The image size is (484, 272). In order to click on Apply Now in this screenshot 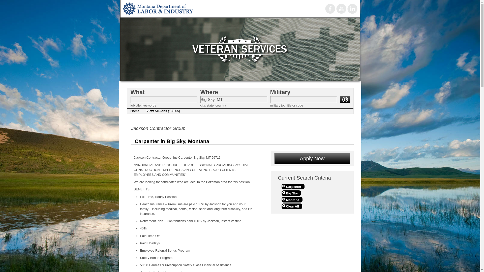, I will do `click(312, 158)`.